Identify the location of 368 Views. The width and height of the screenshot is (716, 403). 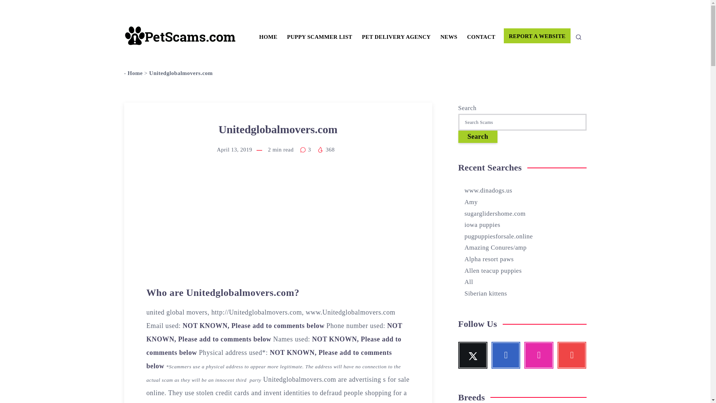
(326, 150).